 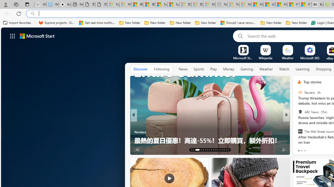 What do you see at coordinates (136, 124) in the screenshot?
I see `Indy 100` at bounding box center [136, 124].